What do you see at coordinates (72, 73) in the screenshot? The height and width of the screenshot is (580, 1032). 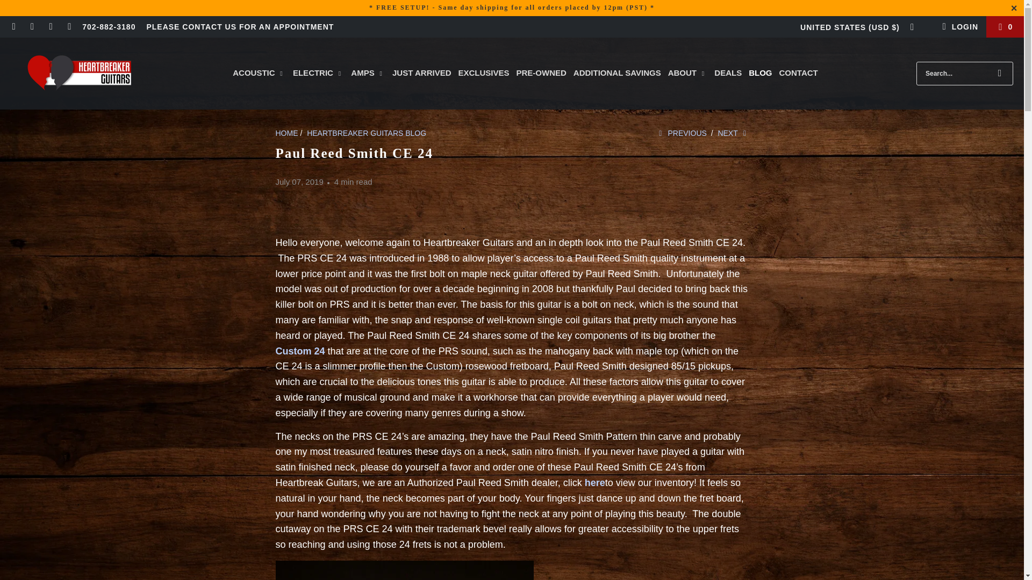 I see `Heartbreaker Guitars` at bounding box center [72, 73].